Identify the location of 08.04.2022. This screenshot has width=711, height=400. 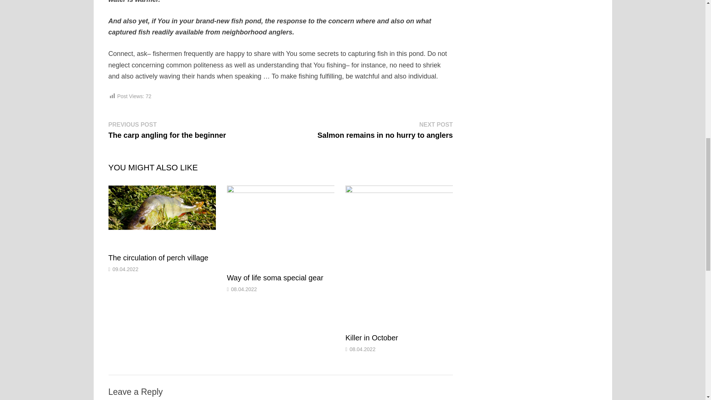
(244, 289).